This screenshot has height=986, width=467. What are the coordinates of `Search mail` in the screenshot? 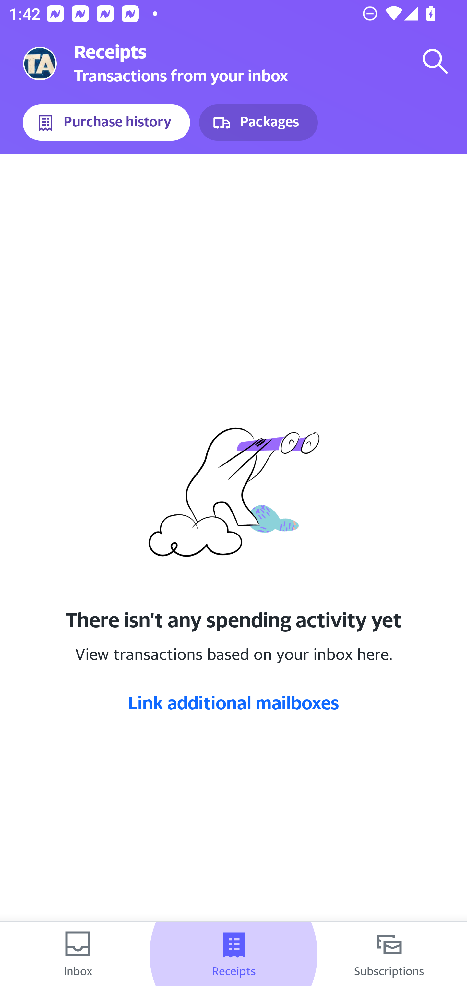 It's located at (435, 61).